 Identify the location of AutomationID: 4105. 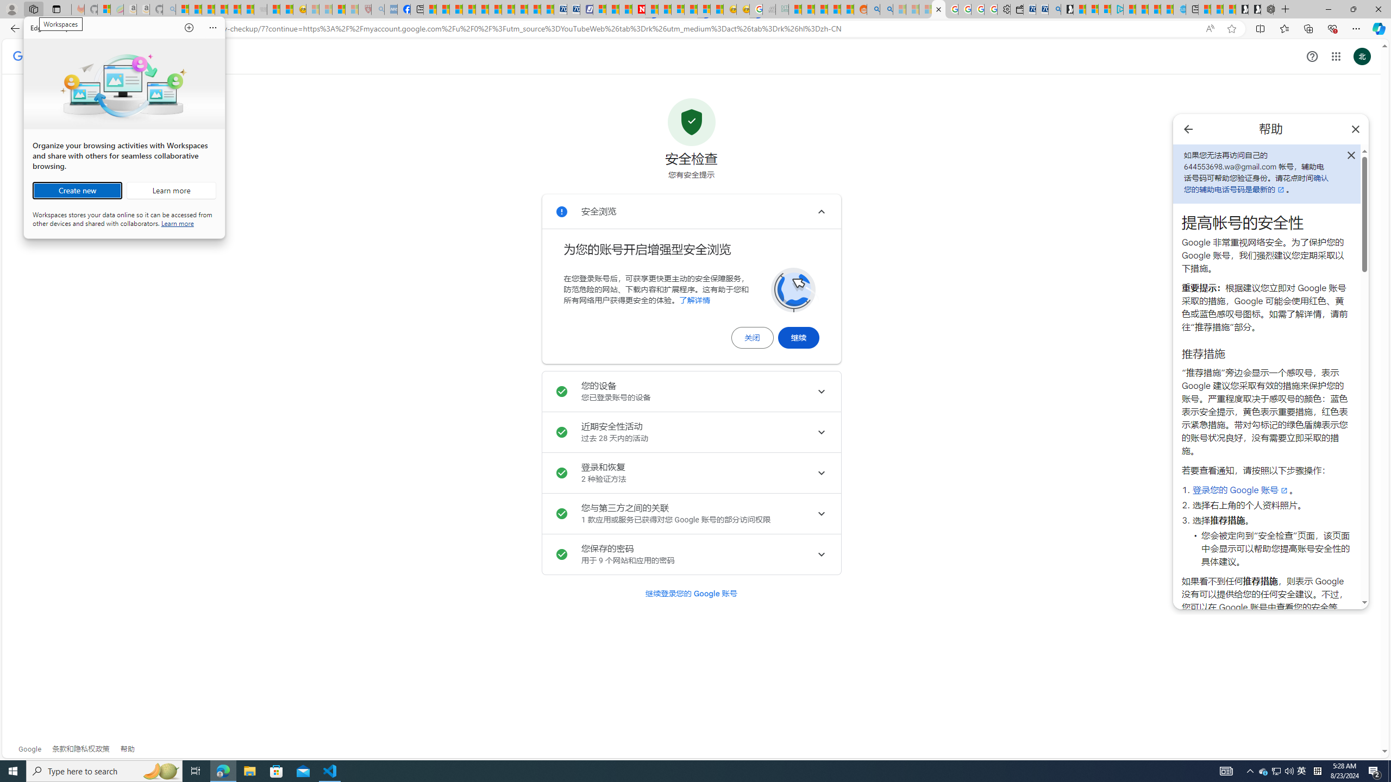
(1226, 771).